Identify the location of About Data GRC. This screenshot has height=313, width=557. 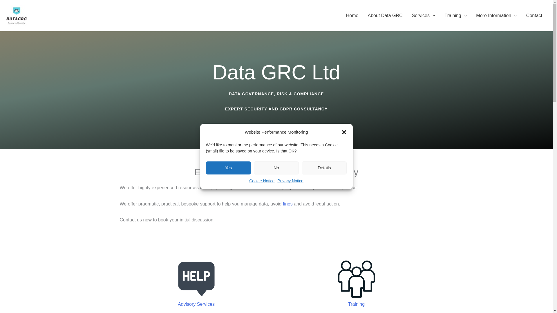
(385, 16).